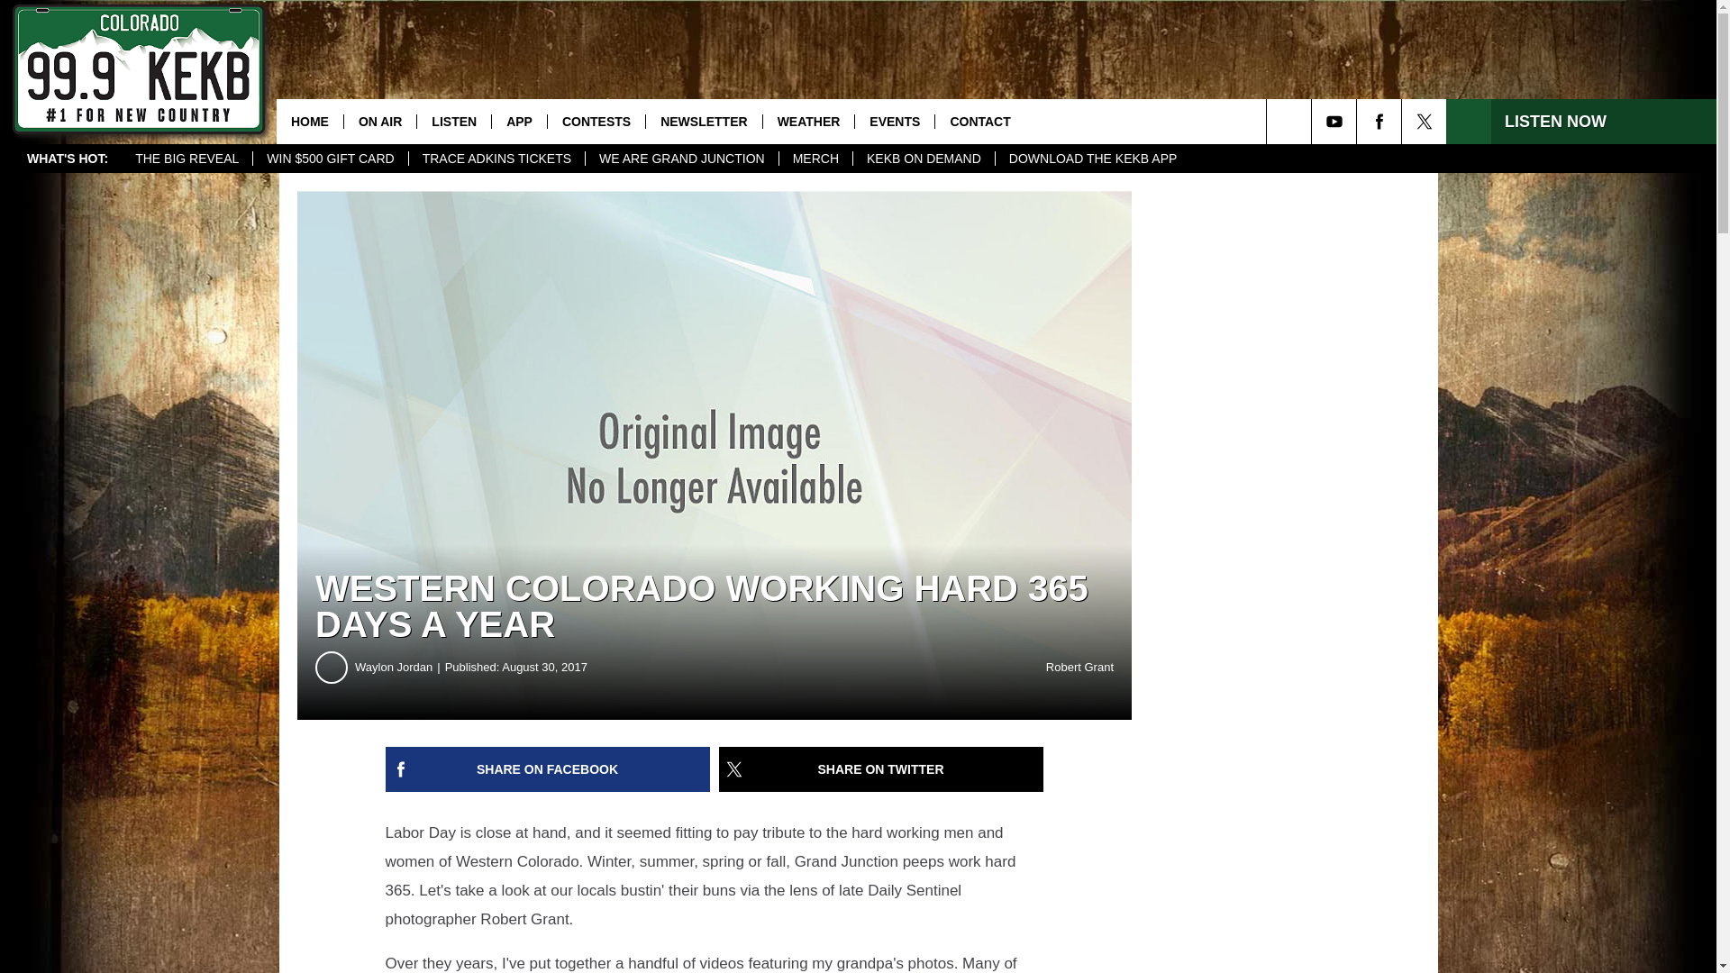 The height and width of the screenshot is (973, 1730). What do you see at coordinates (924, 159) in the screenshot?
I see `KEKB ON DEMAND` at bounding box center [924, 159].